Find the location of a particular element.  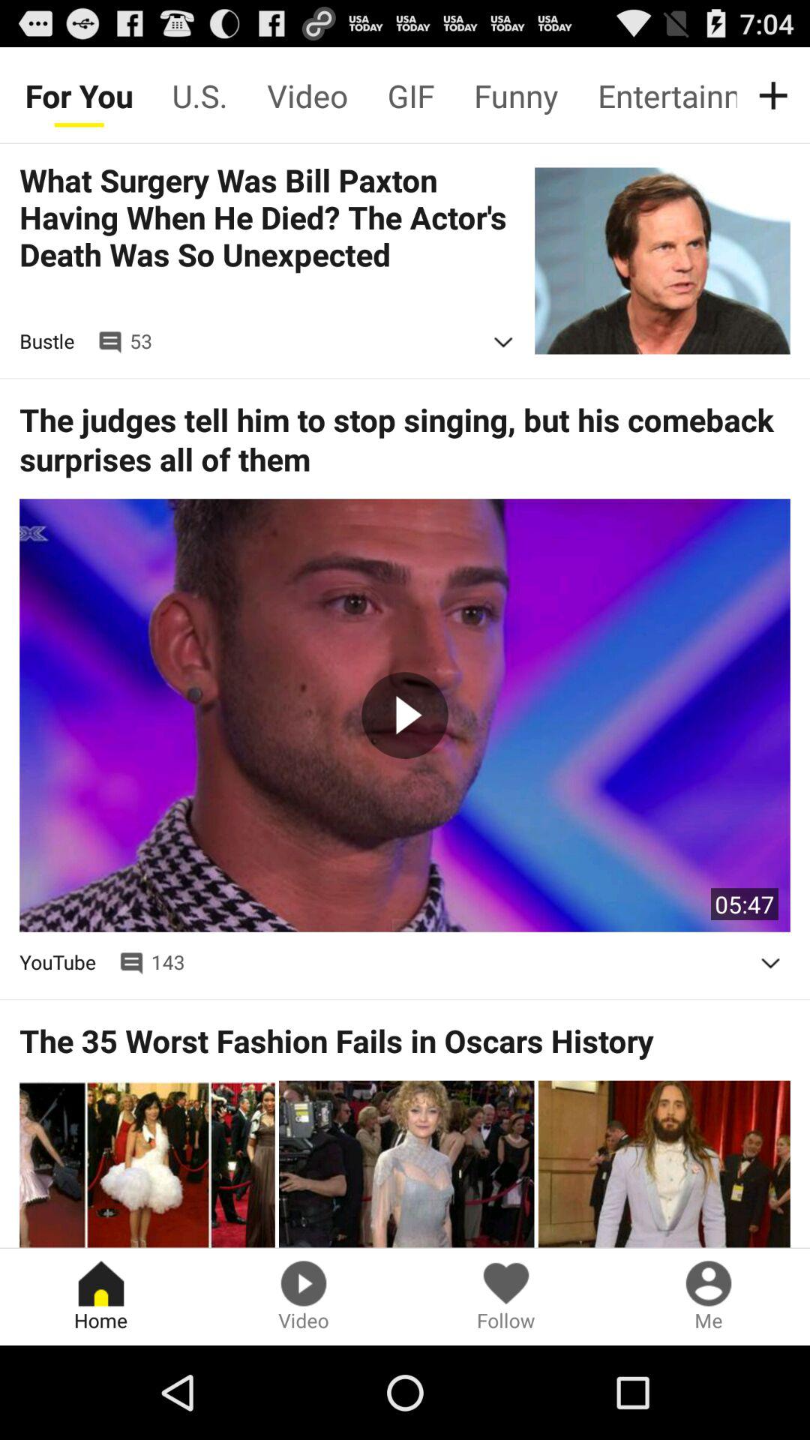

add search is located at coordinates (776, 94).